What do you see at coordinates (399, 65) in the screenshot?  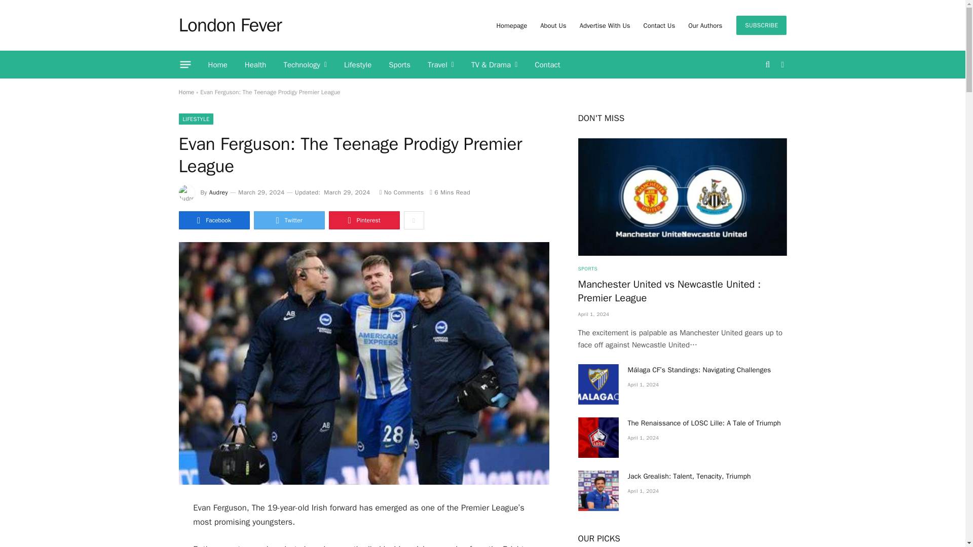 I see `Sports` at bounding box center [399, 65].